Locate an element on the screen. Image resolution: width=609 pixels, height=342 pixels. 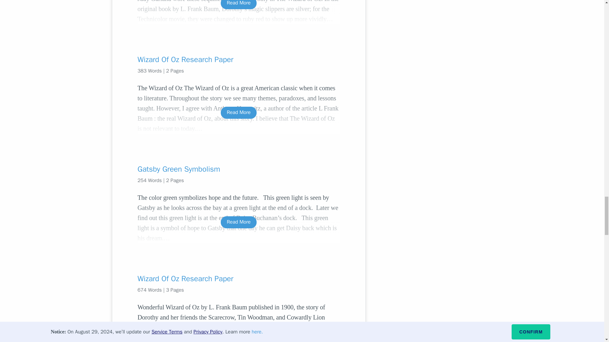
Read More is located at coordinates (239, 4).